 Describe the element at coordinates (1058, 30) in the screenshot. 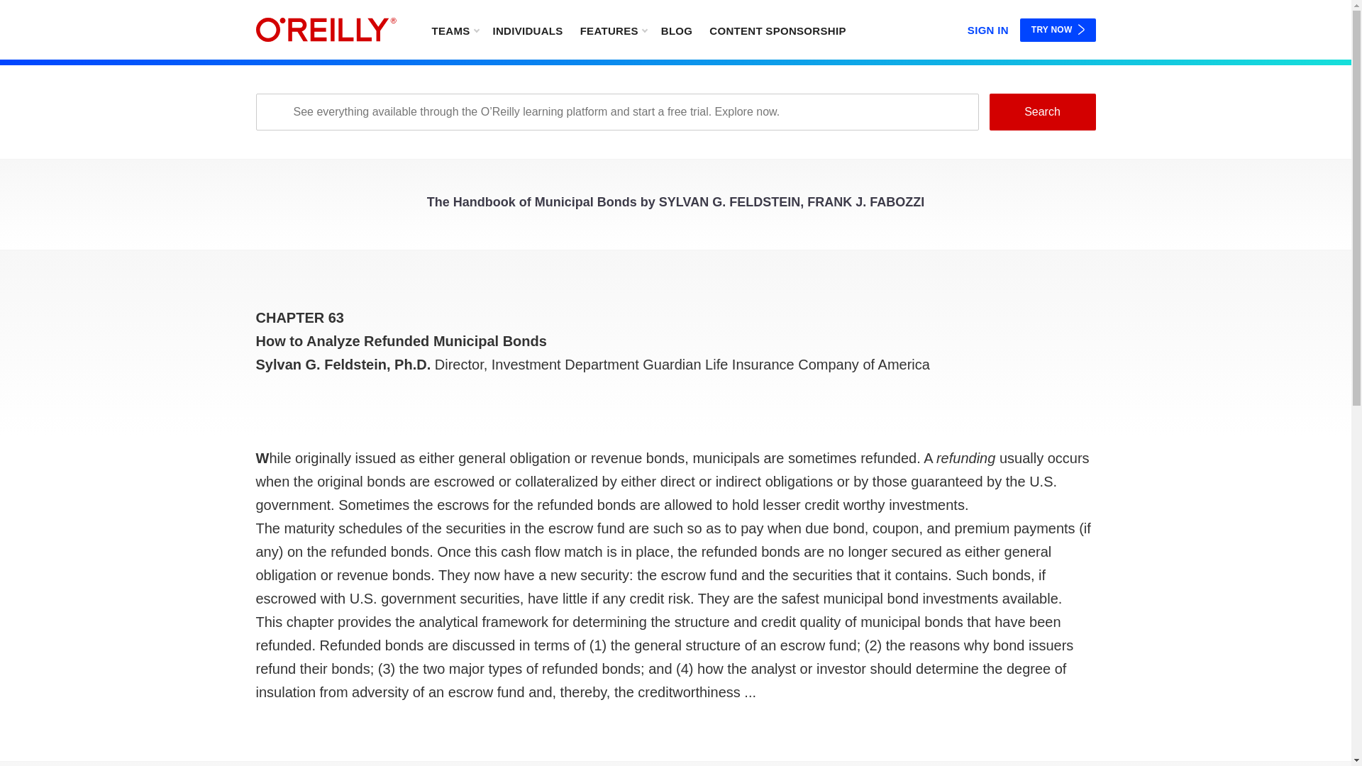

I see `TRY NOW` at that location.